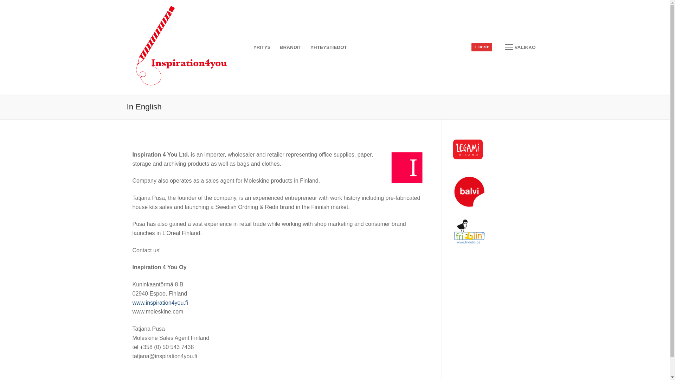 This screenshot has width=675, height=380. I want to click on YRITYS, so click(262, 47).